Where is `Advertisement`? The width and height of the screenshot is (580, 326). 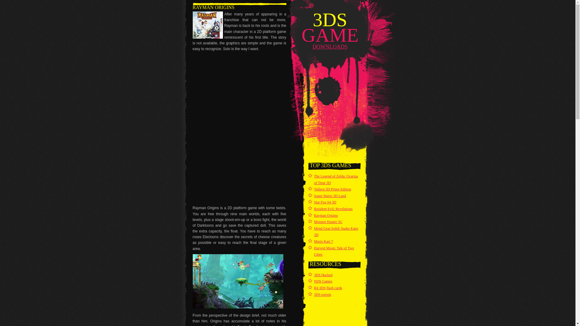
Advertisement is located at coordinates (238, 91).